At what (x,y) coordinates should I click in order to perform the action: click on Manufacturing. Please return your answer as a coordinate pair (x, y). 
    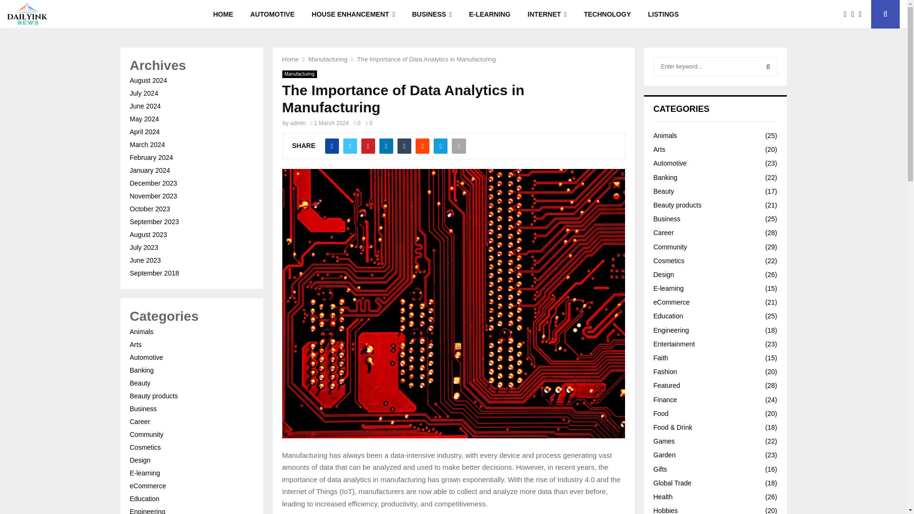
    Looking at the image, I should click on (328, 59).